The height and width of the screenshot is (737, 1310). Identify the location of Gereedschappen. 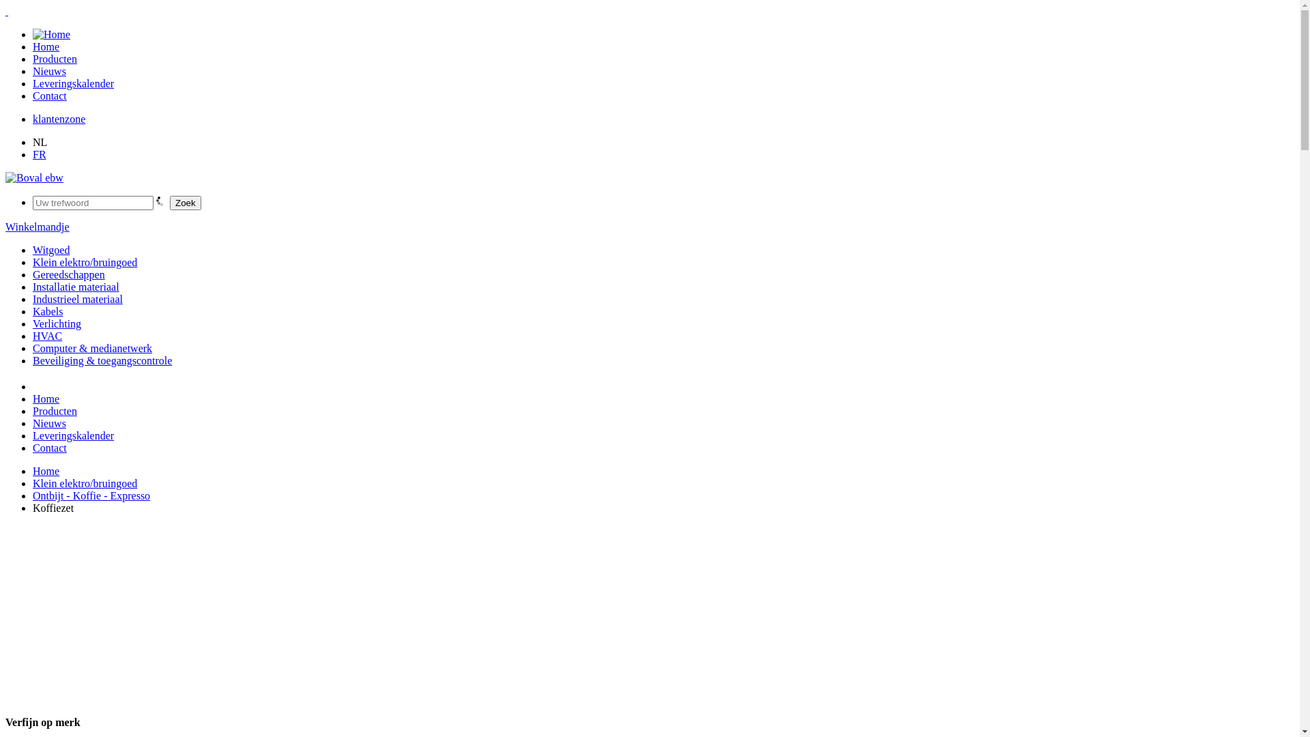
(69, 274).